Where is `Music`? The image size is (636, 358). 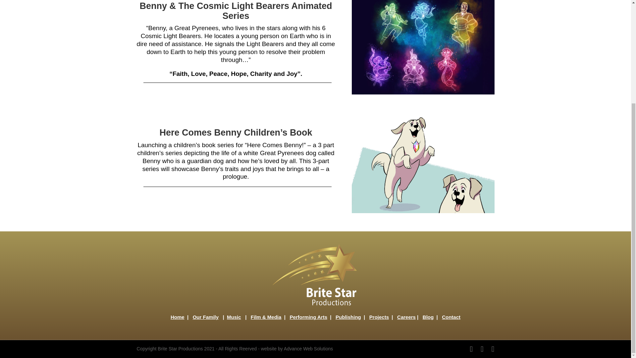
Music is located at coordinates (234, 317).